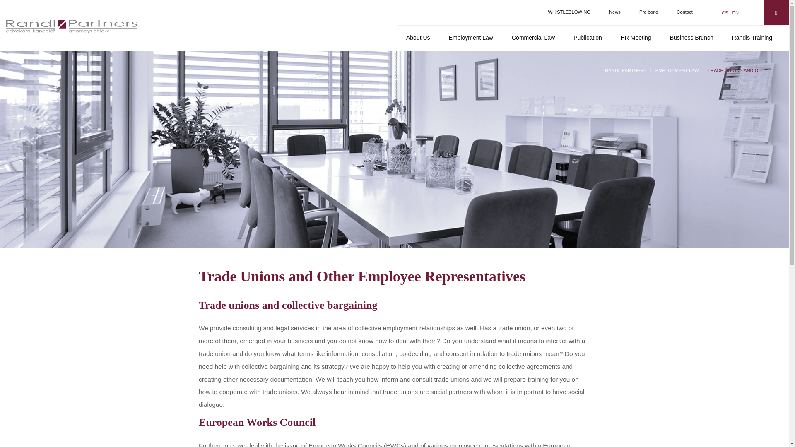 The image size is (795, 447). I want to click on Commercial Law, so click(533, 37).